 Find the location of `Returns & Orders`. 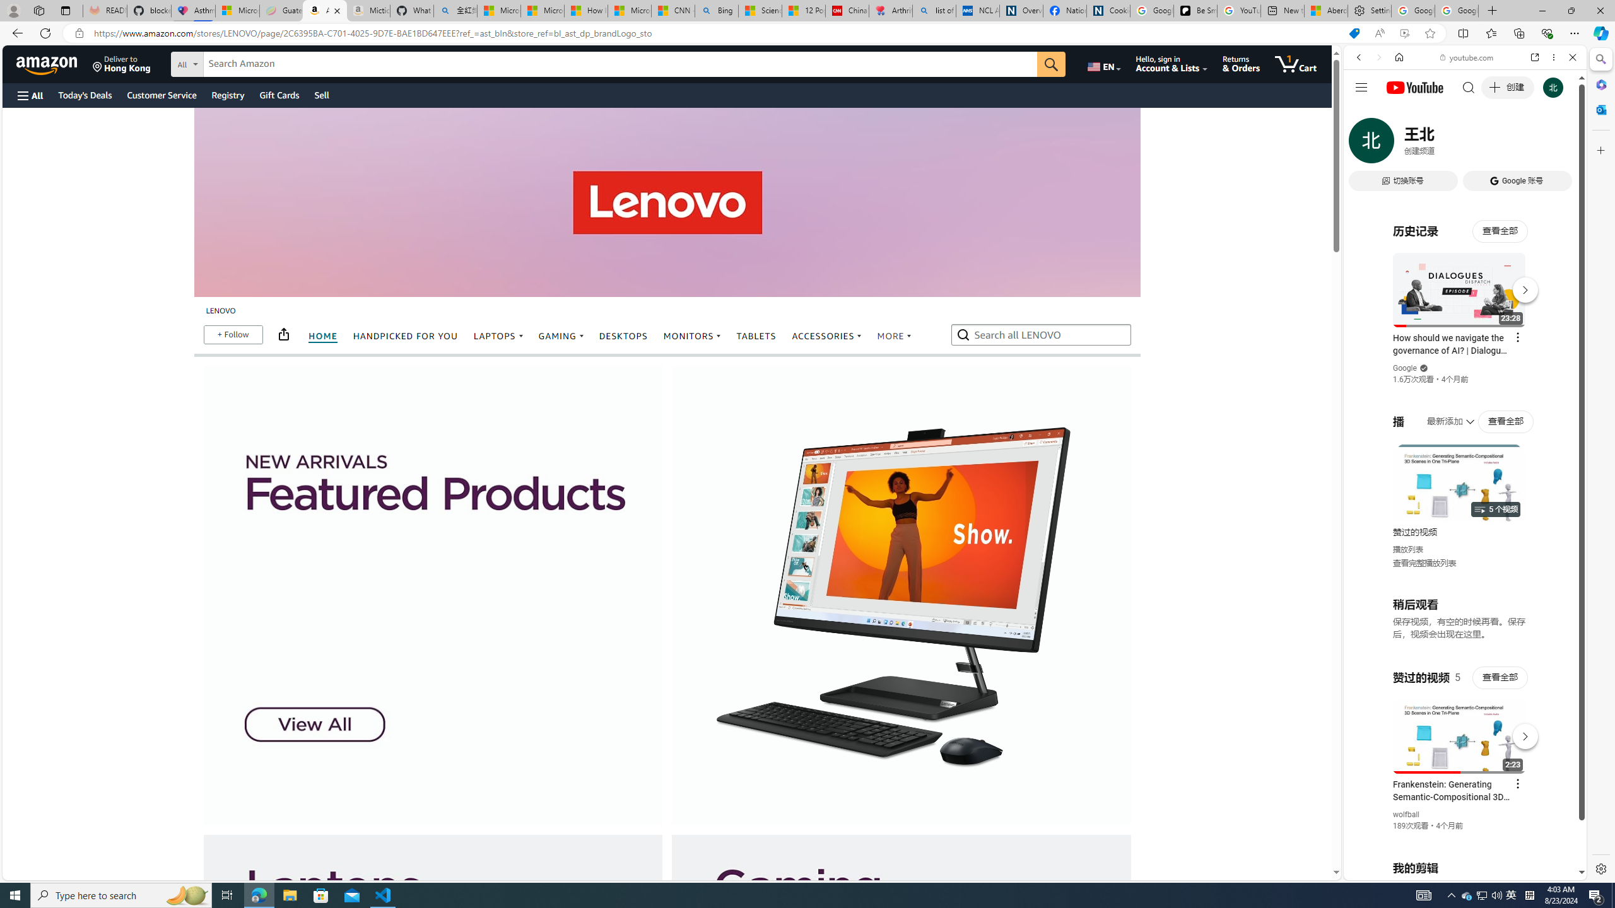

Returns & Orders is located at coordinates (1242, 64).